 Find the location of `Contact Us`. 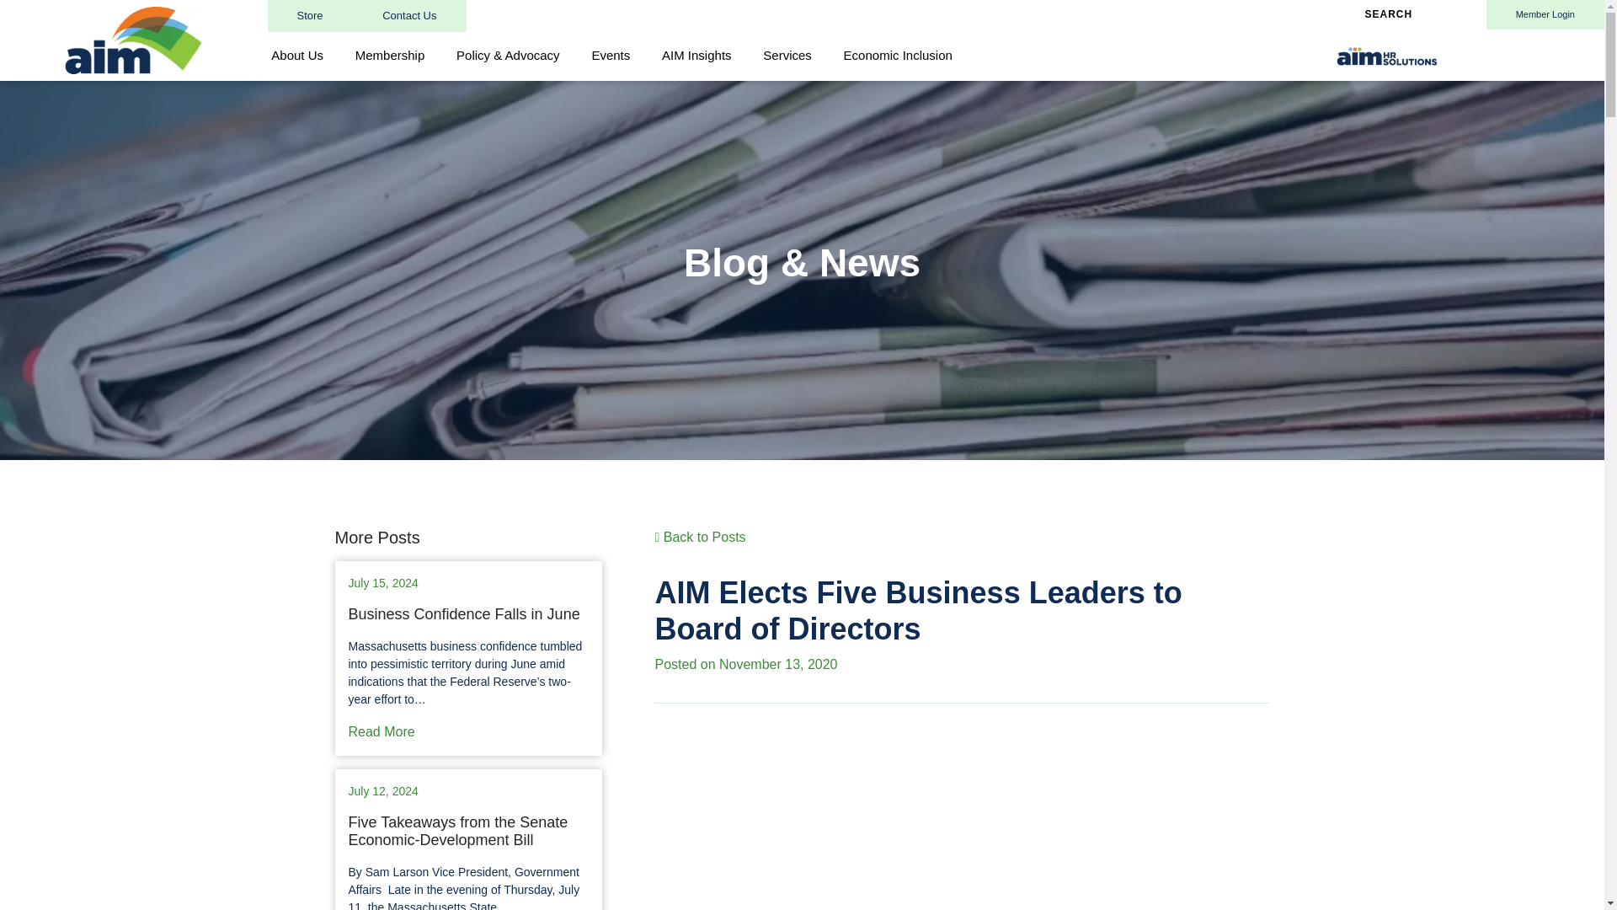

Contact Us is located at coordinates (408, 15).